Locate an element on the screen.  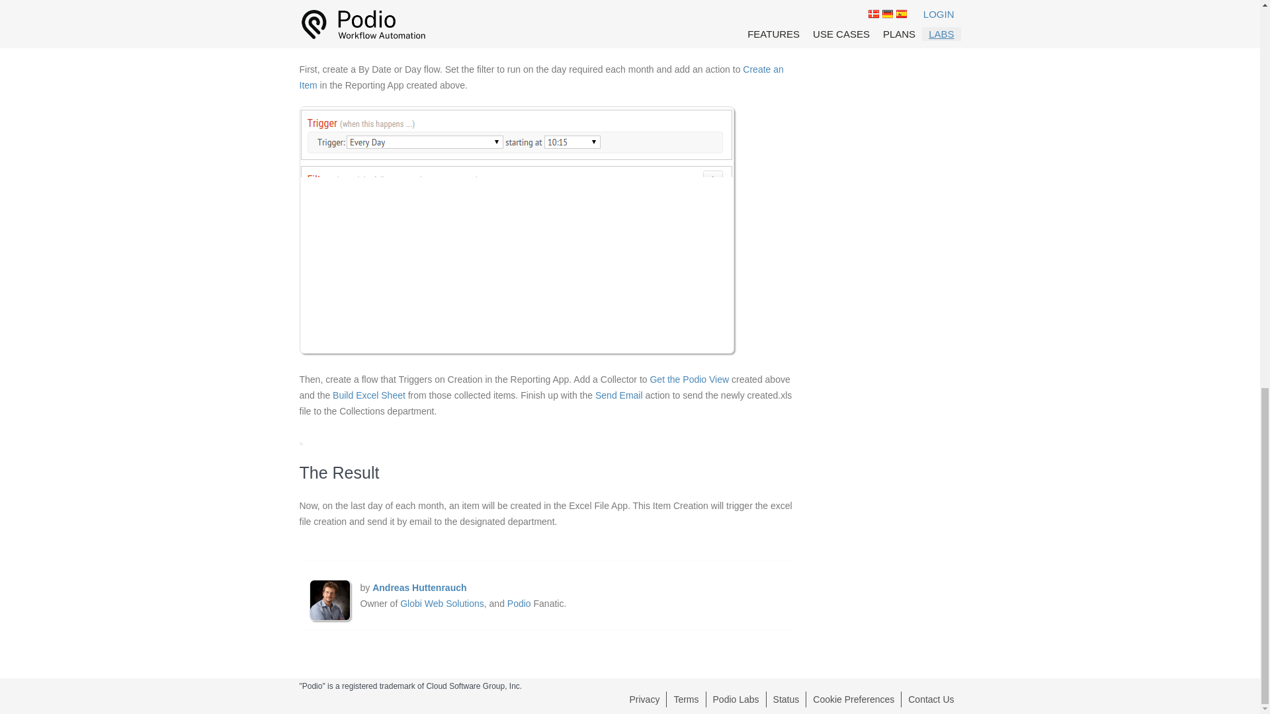
Build Excel Sheet is located at coordinates (369, 395).